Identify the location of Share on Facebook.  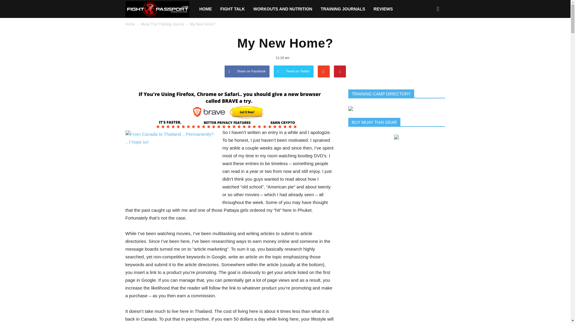
(247, 71).